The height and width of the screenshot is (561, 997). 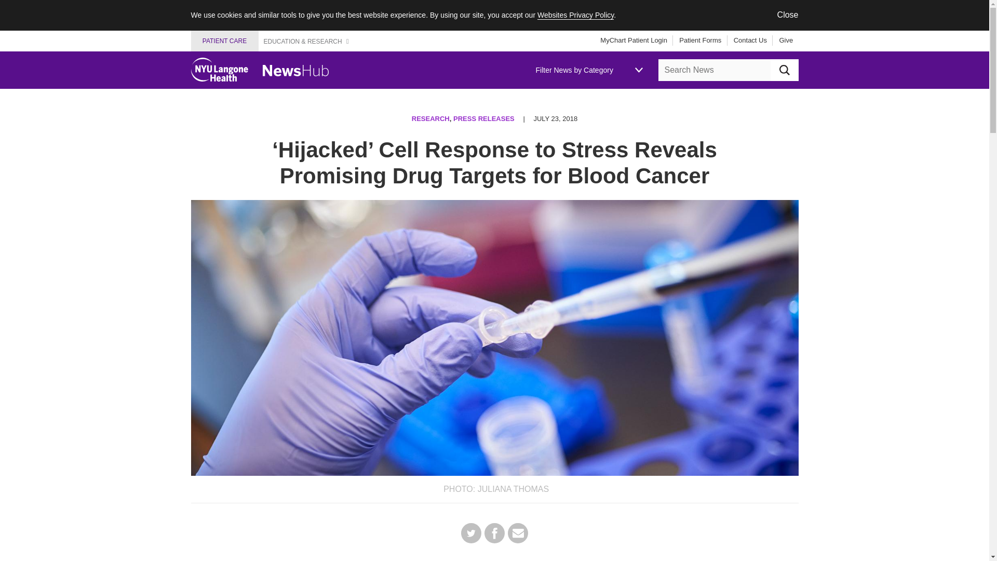 I want to click on Email, so click(x=518, y=533).